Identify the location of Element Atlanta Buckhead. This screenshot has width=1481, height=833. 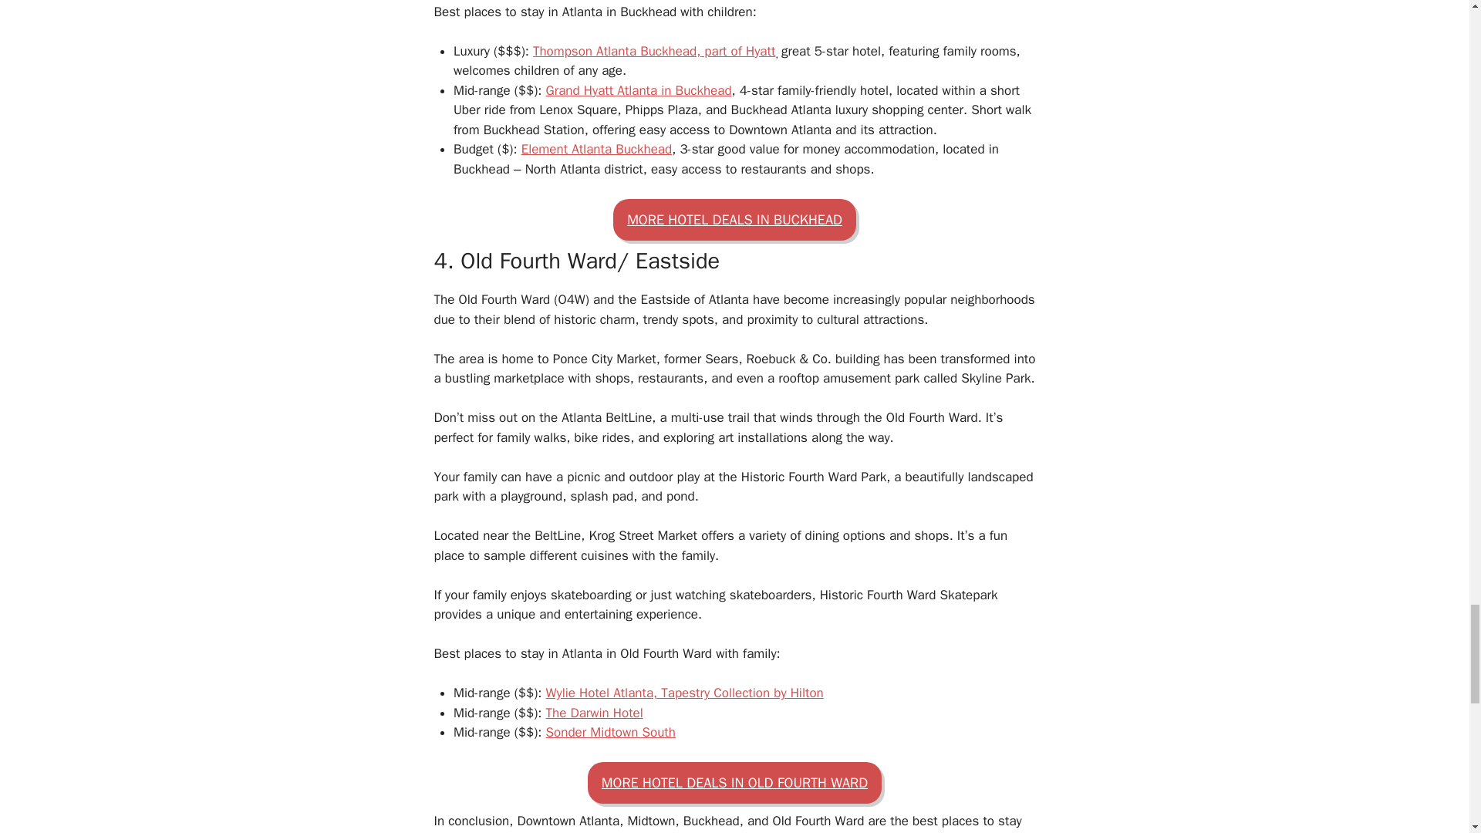
(596, 149).